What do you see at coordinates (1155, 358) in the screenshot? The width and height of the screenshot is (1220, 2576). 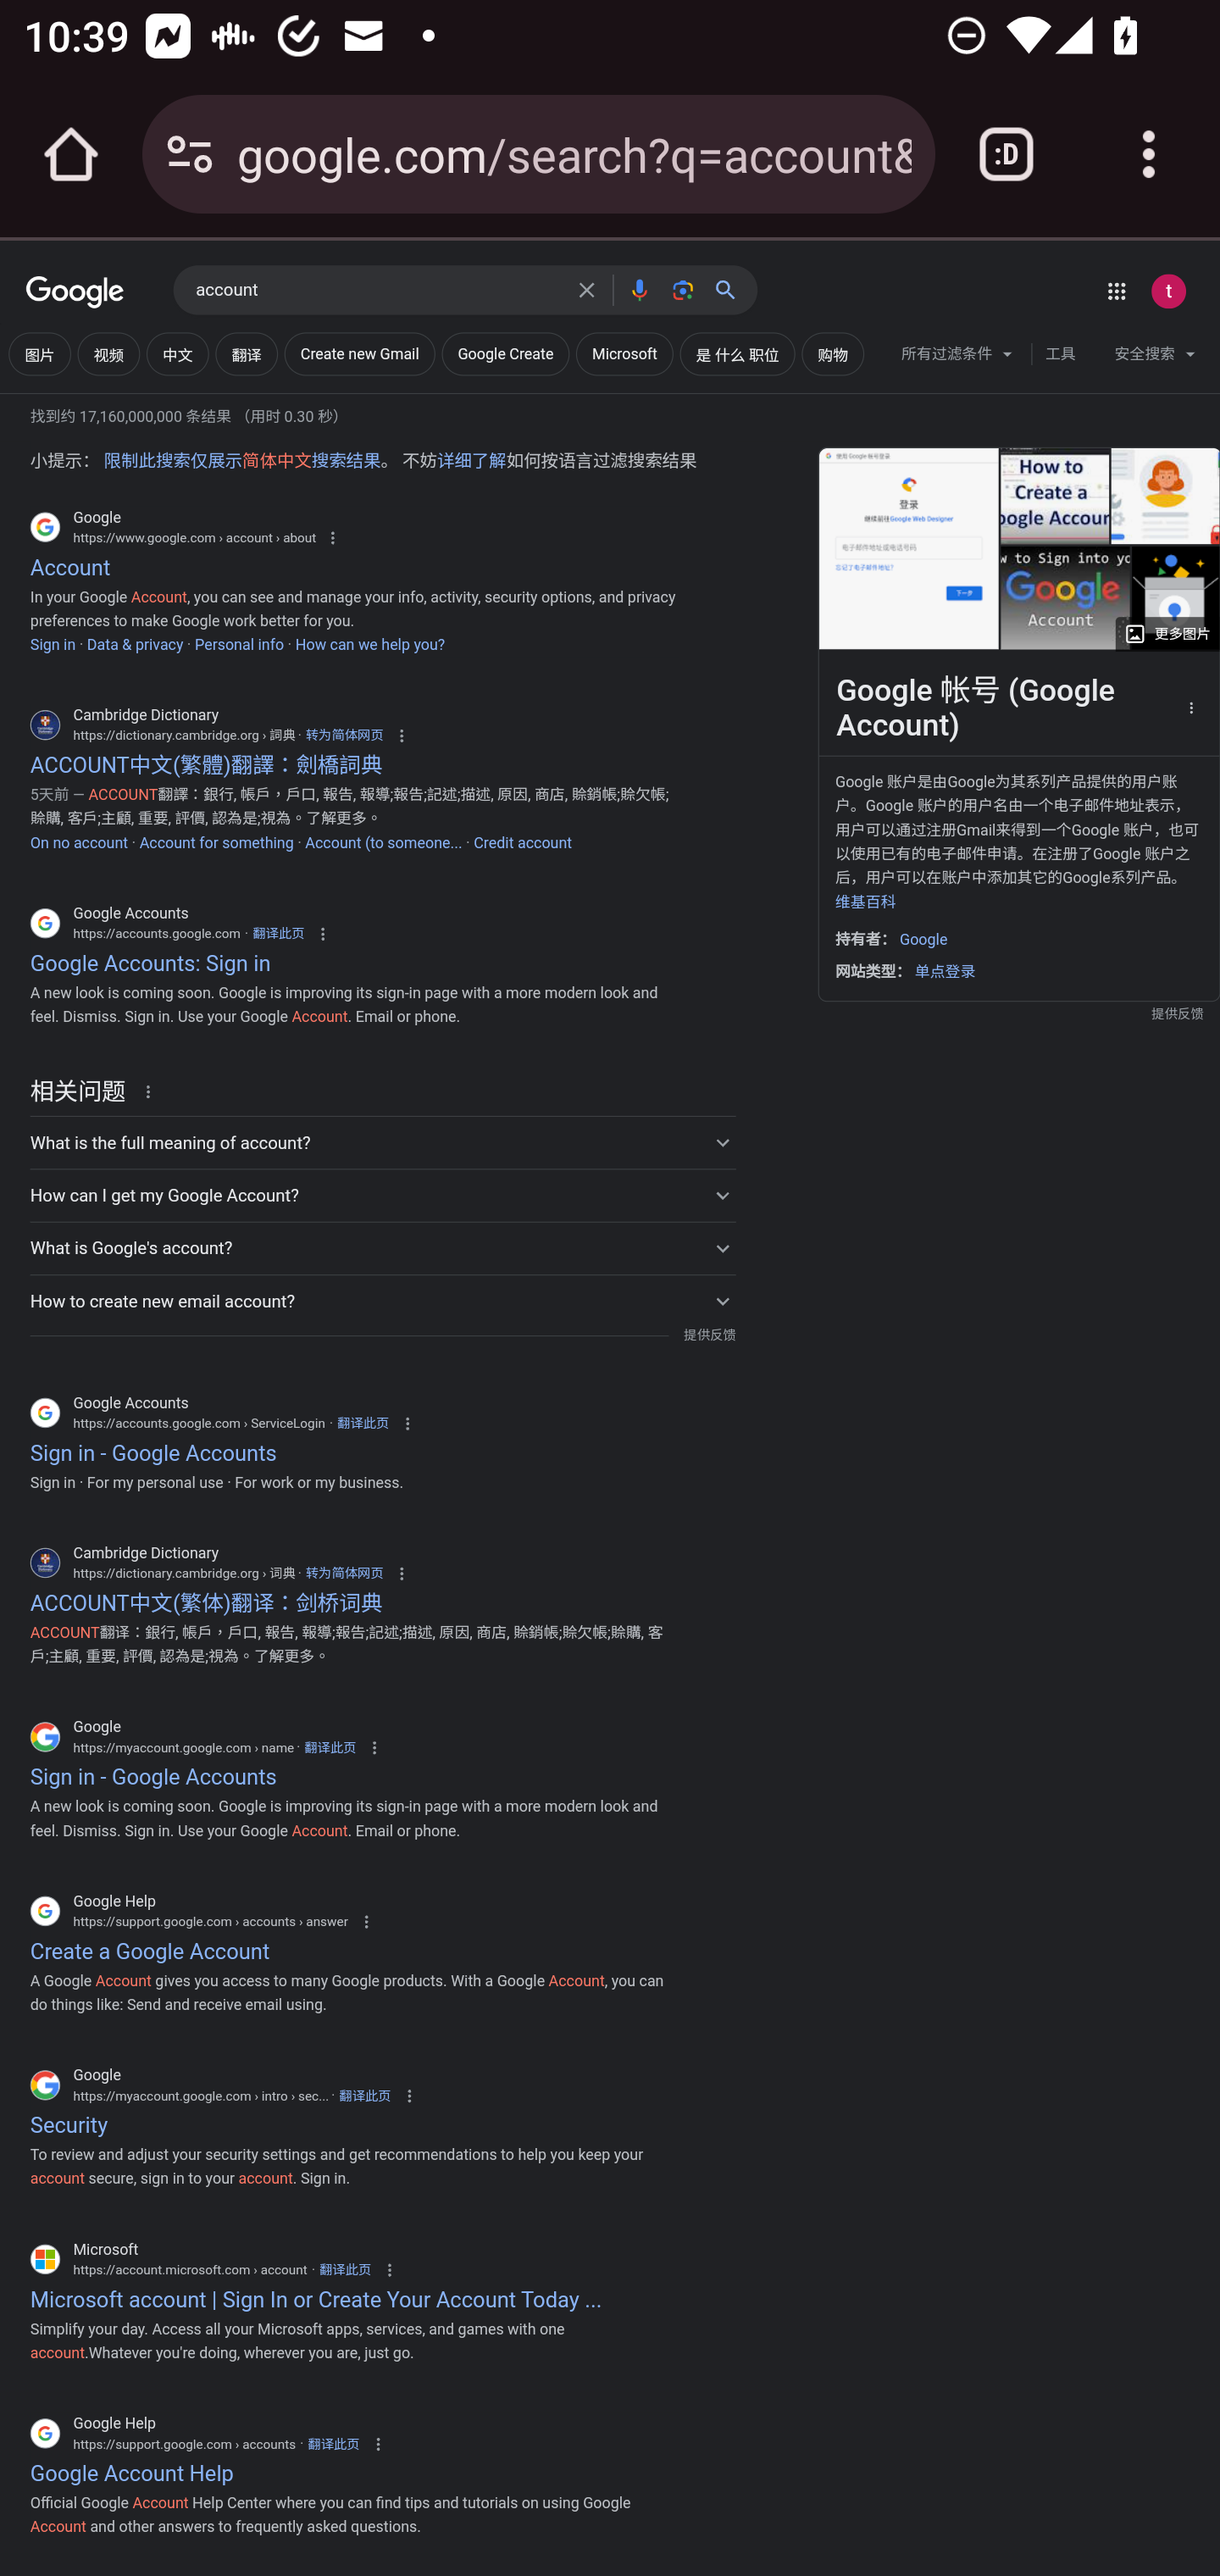 I see `安全搜索` at bounding box center [1155, 358].